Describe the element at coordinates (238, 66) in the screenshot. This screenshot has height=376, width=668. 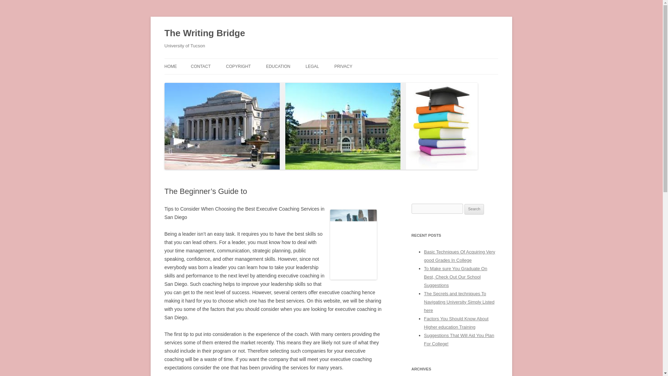
I see `COPYRIGHT` at that location.